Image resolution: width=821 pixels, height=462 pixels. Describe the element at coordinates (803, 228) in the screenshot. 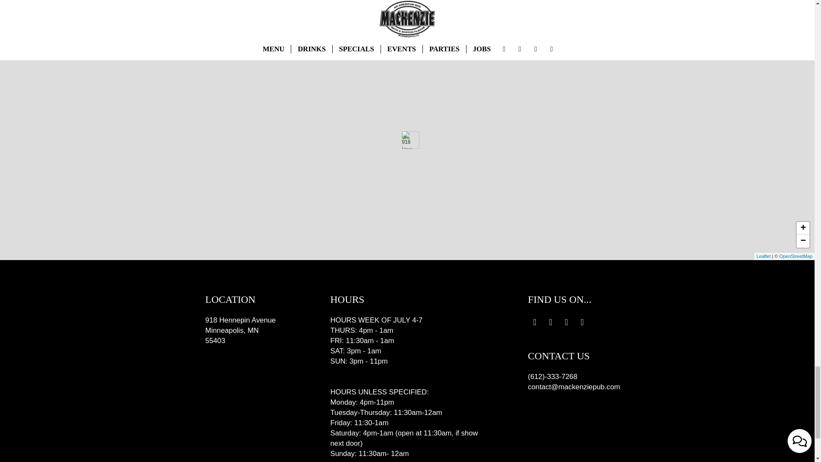

I see `Zoom in` at that location.